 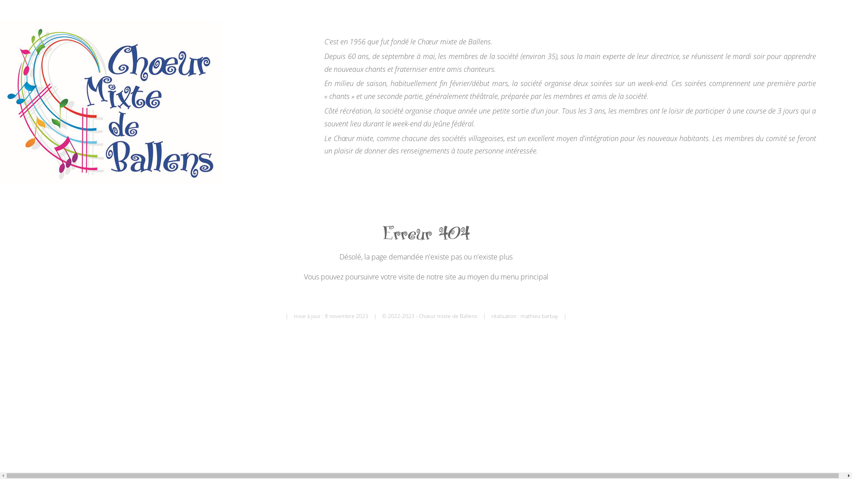 I want to click on Choeur mixte de Ballens, so click(x=111, y=103).